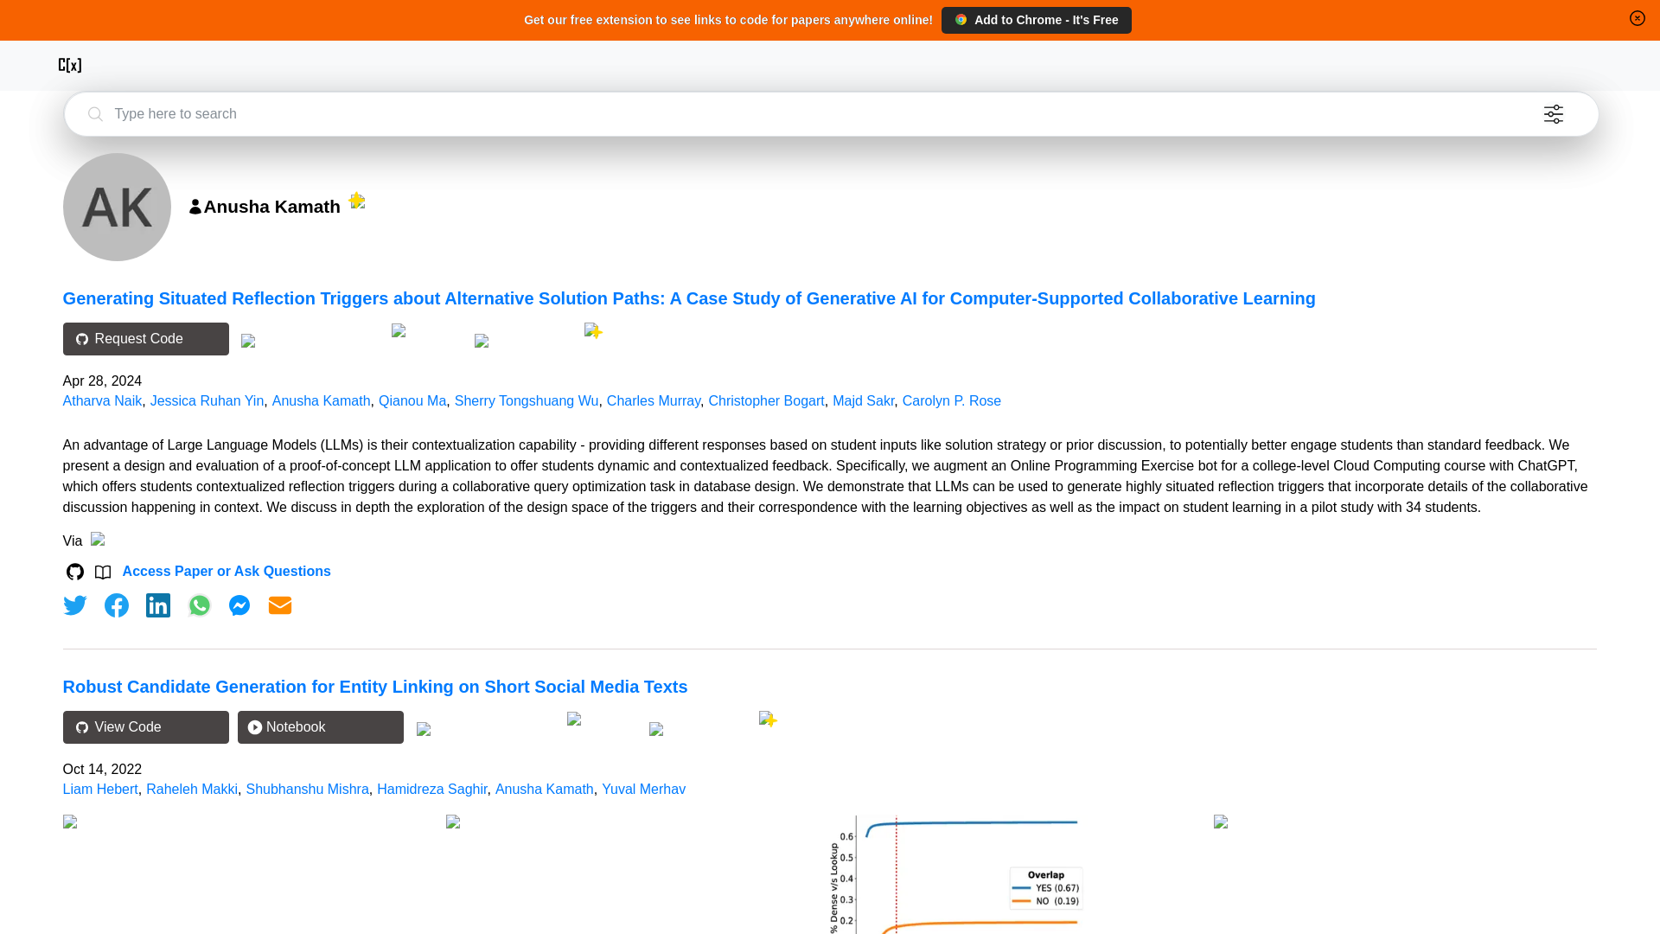 The width and height of the screenshot is (1660, 934). I want to click on Sherry Tongshuang Wu, so click(527, 400).